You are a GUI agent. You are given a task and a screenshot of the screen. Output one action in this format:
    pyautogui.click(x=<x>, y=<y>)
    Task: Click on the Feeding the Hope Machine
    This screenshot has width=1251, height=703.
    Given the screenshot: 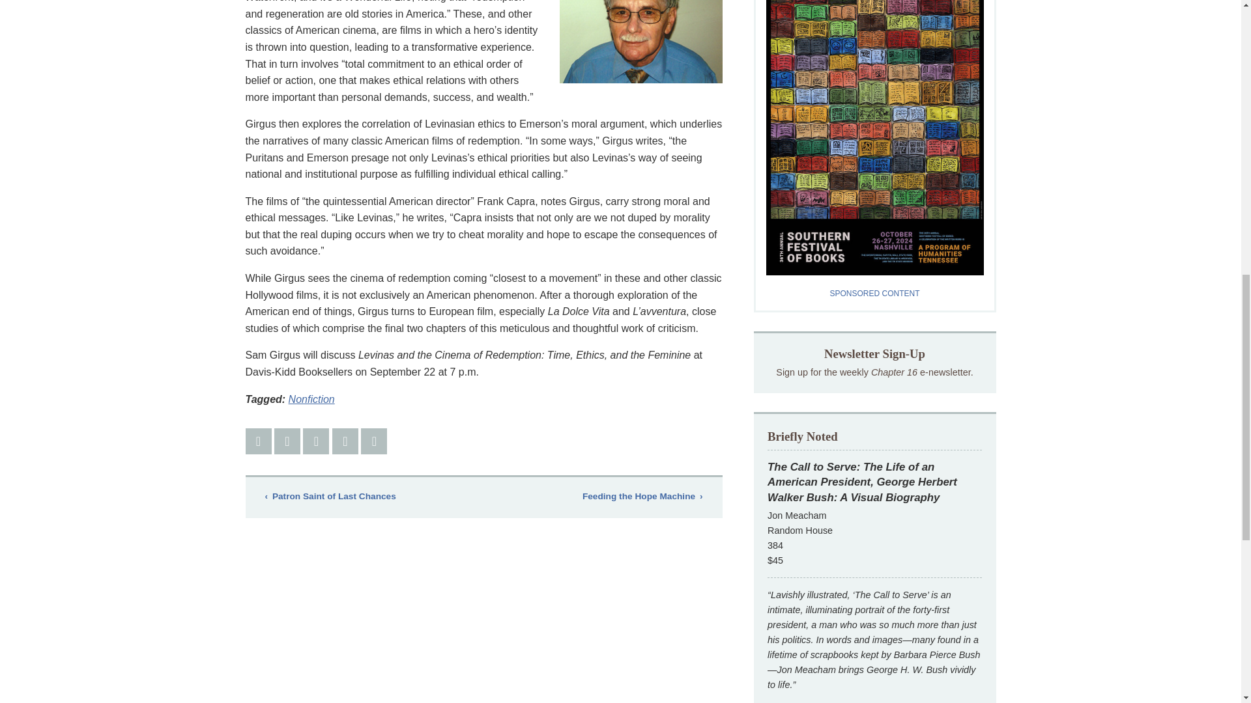 What is the action you would take?
    pyautogui.click(x=642, y=496)
    